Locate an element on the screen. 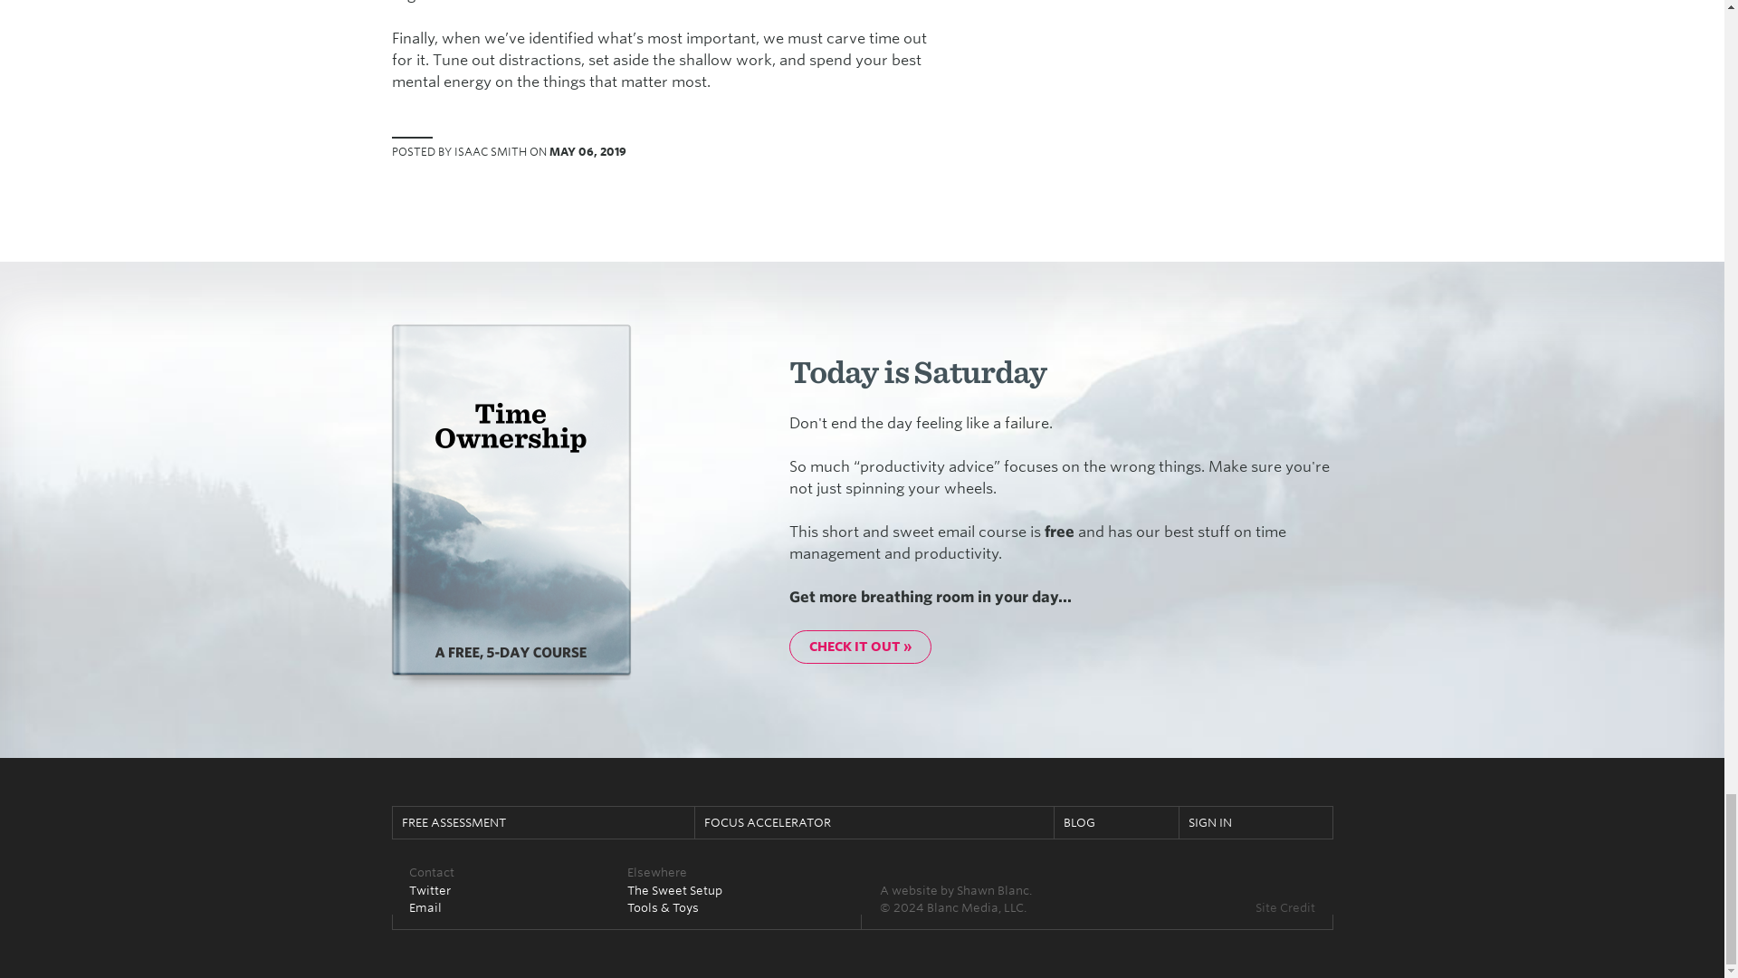 The image size is (1738, 978). MAY 06, 2019 is located at coordinates (587, 150).